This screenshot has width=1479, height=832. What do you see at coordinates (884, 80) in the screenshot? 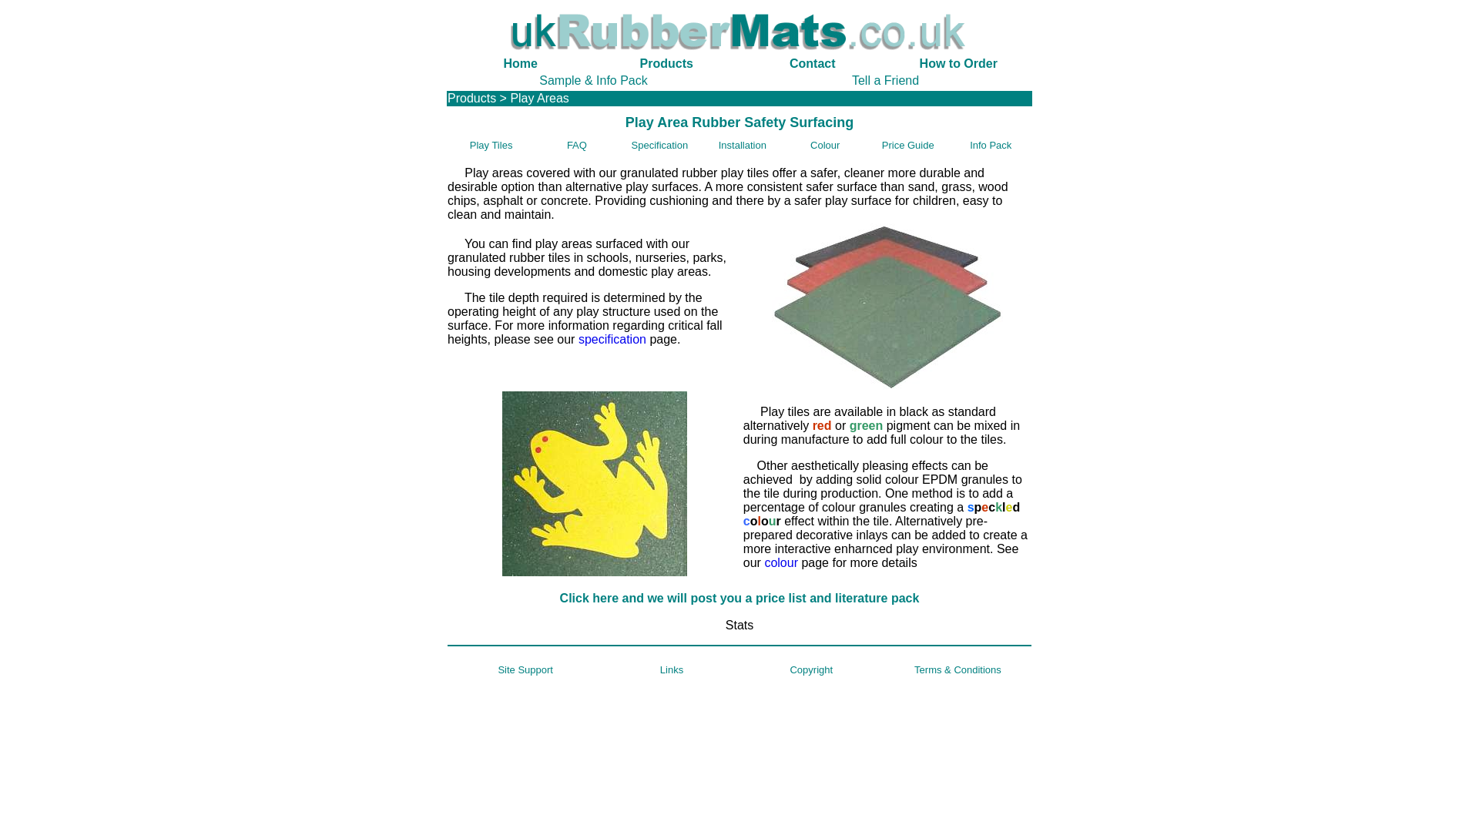
I see `Tell a Friend` at bounding box center [884, 80].